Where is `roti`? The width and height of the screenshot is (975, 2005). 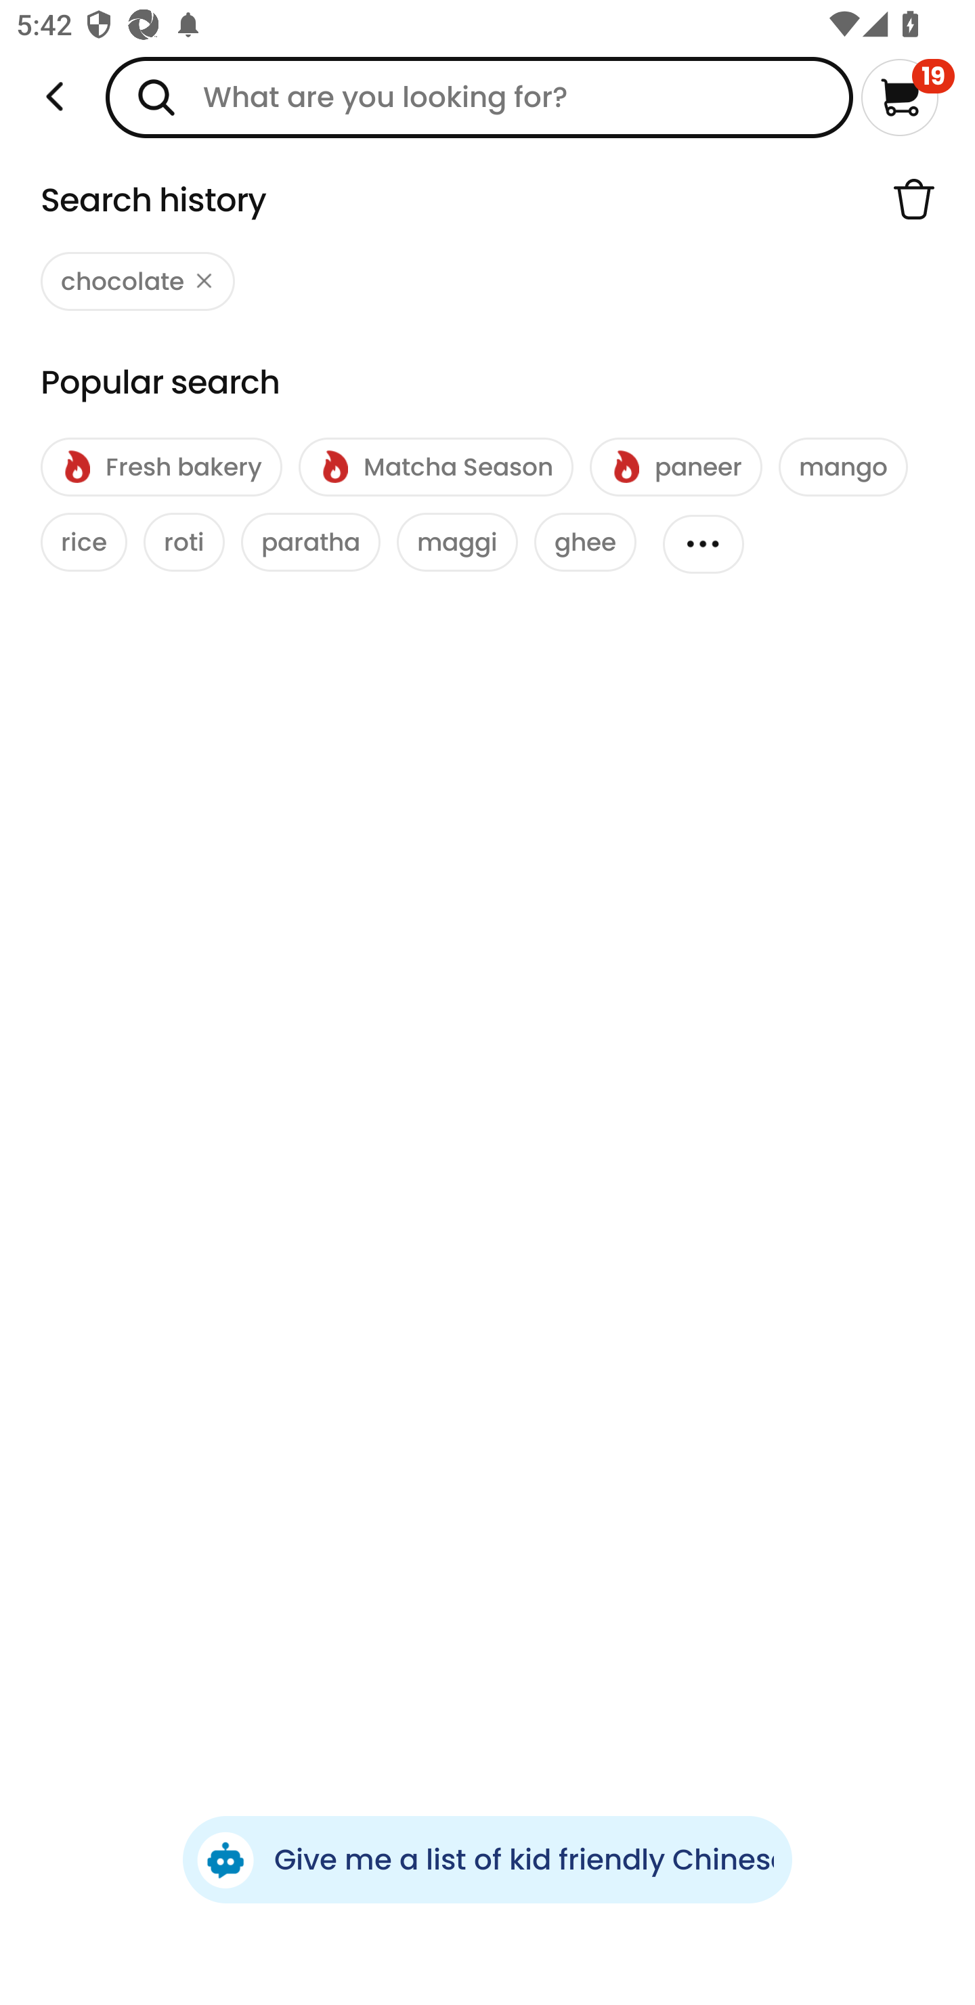 roti is located at coordinates (184, 542).